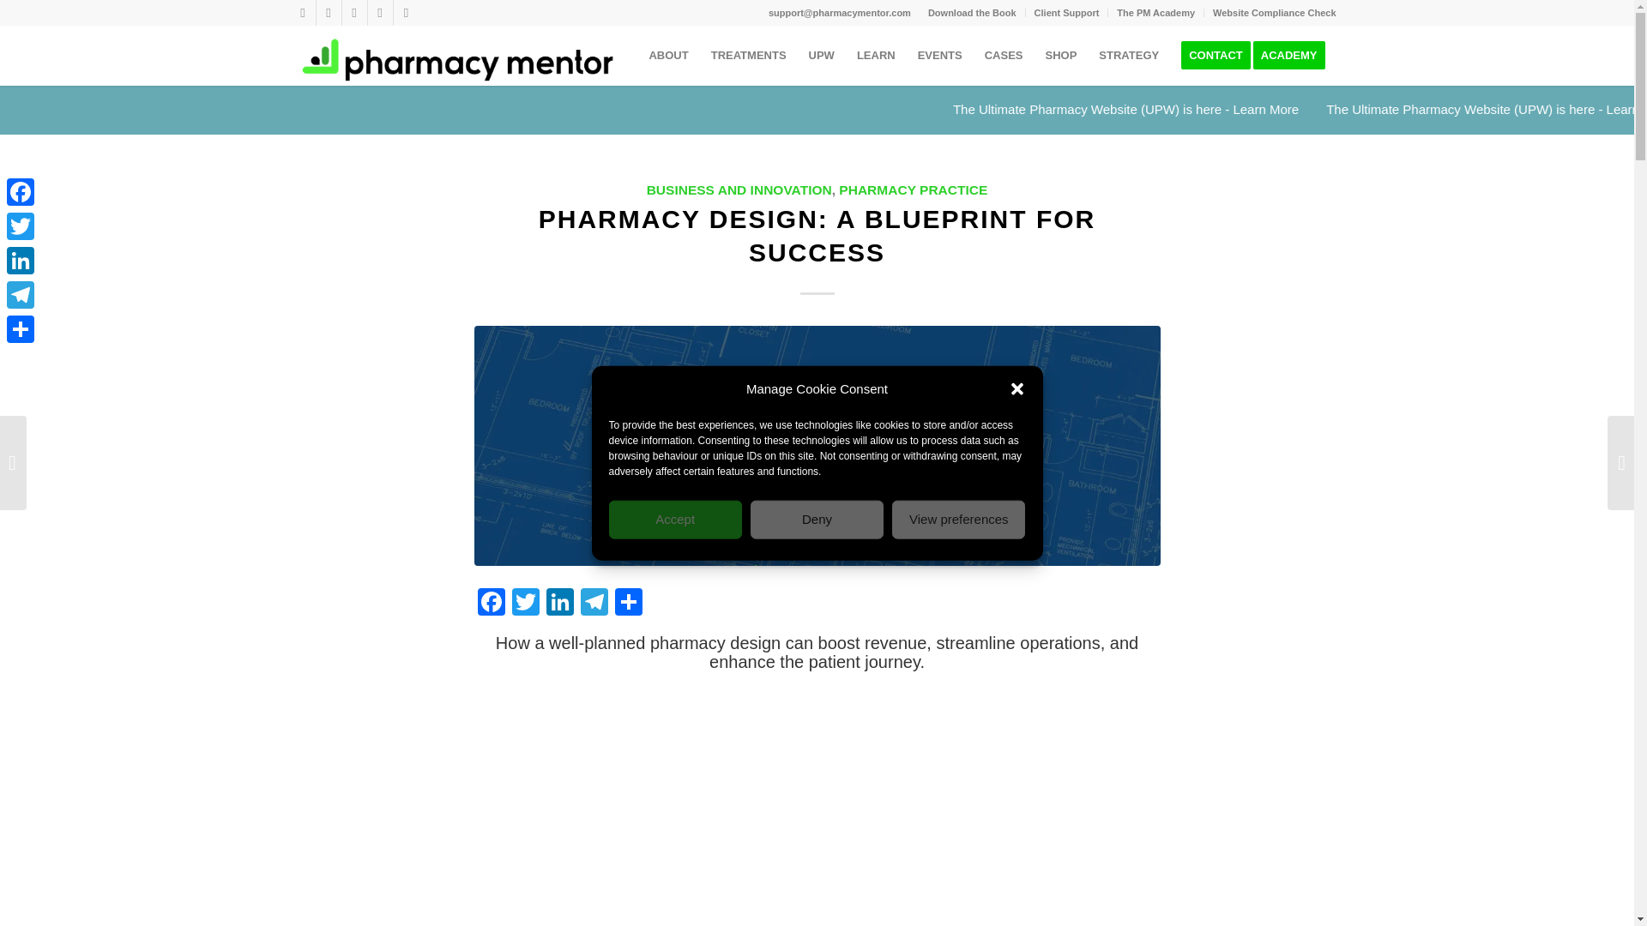 Image resolution: width=1647 pixels, height=926 pixels. What do you see at coordinates (1067, 13) in the screenshot?
I see `Client Support` at bounding box center [1067, 13].